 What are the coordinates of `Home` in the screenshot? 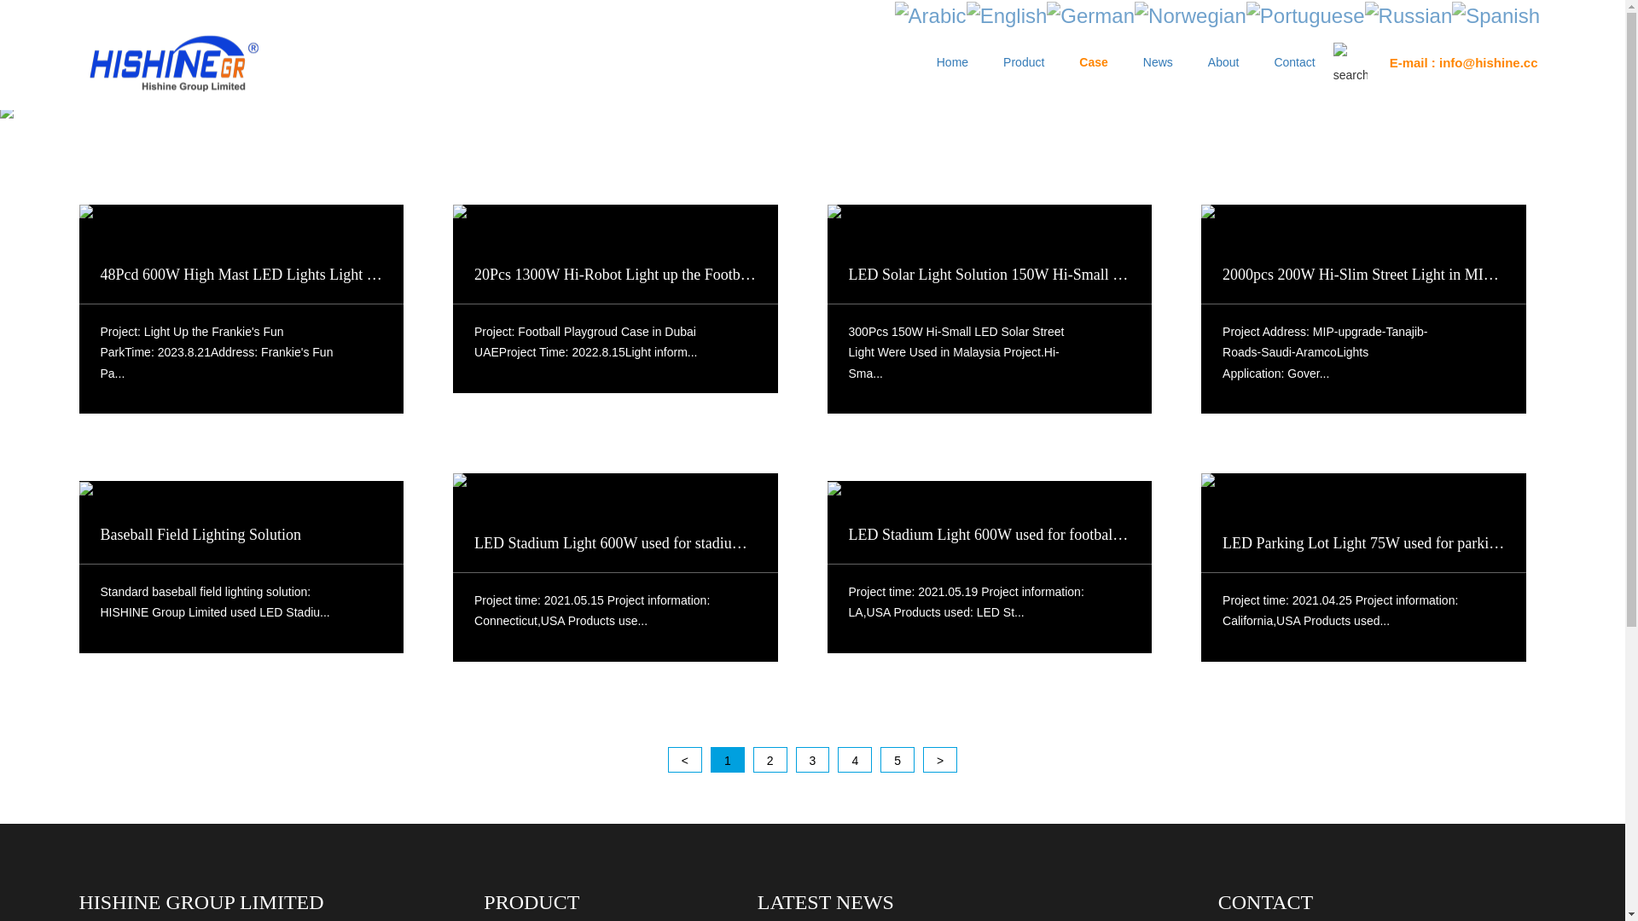 It's located at (952, 59).